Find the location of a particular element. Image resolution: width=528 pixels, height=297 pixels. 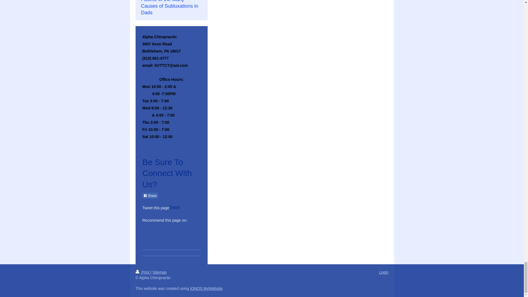

Folkd is located at coordinates (181, 229).